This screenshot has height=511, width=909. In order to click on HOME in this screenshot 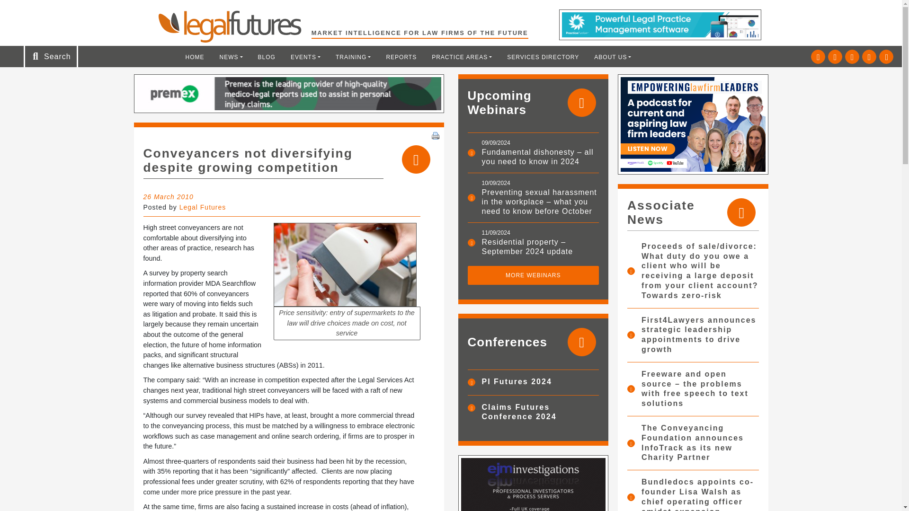, I will do `click(195, 57)`.